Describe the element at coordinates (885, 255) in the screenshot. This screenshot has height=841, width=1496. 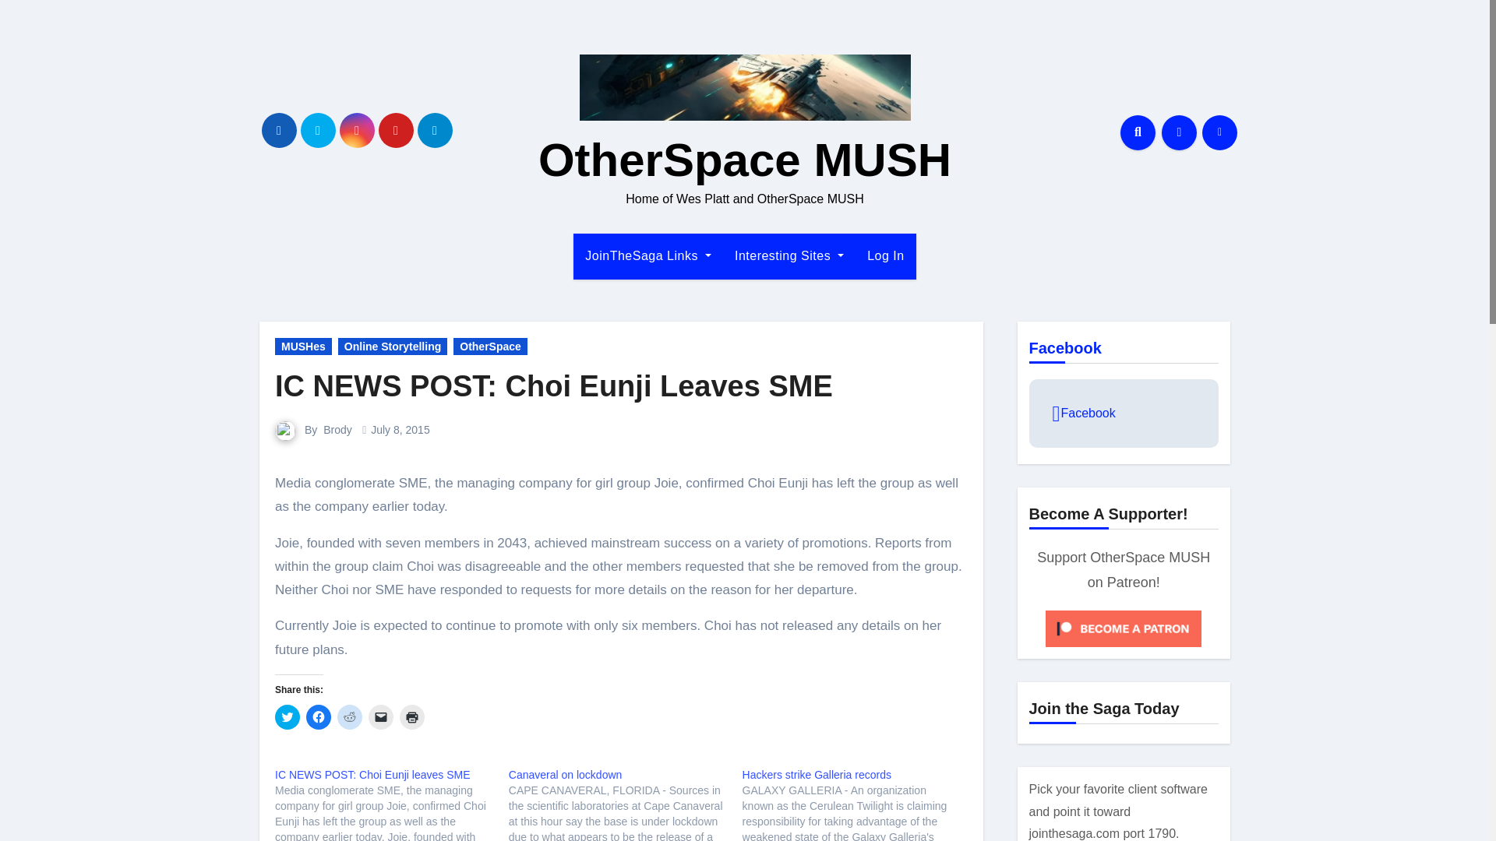
I see `Log In` at that location.